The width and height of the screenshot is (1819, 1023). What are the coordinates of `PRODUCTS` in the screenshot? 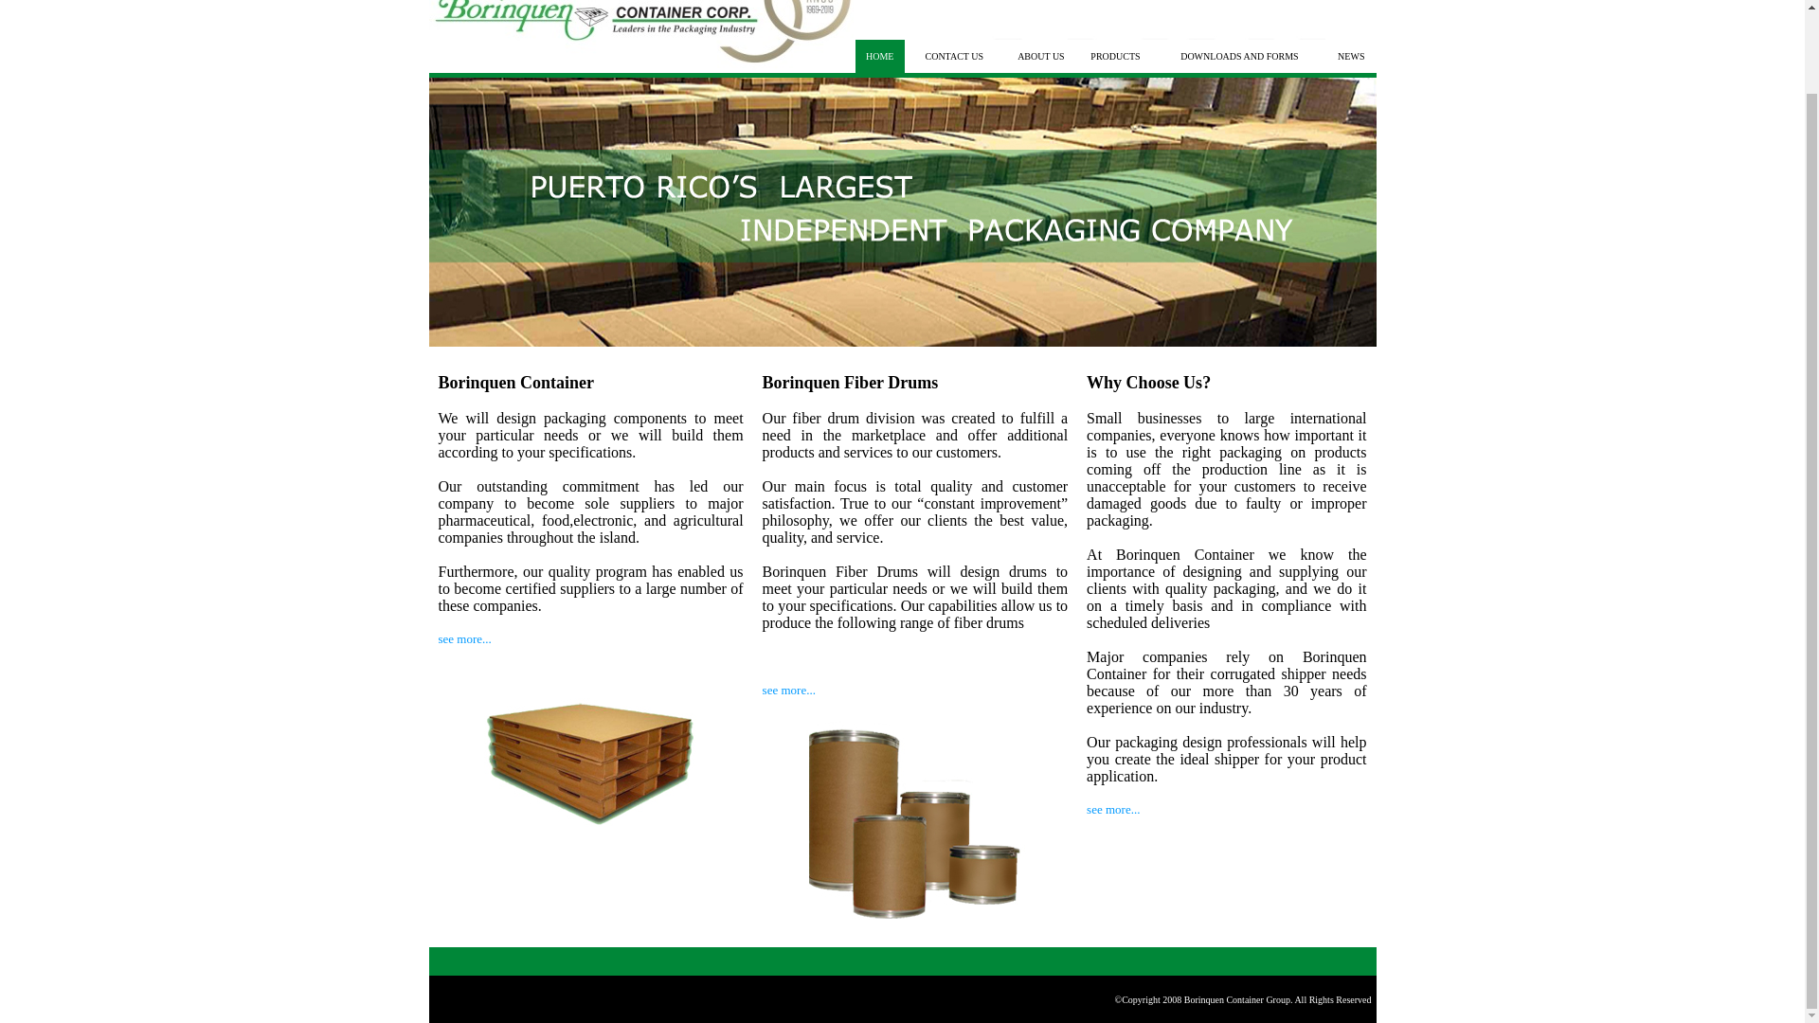 It's located at (1114, 56).